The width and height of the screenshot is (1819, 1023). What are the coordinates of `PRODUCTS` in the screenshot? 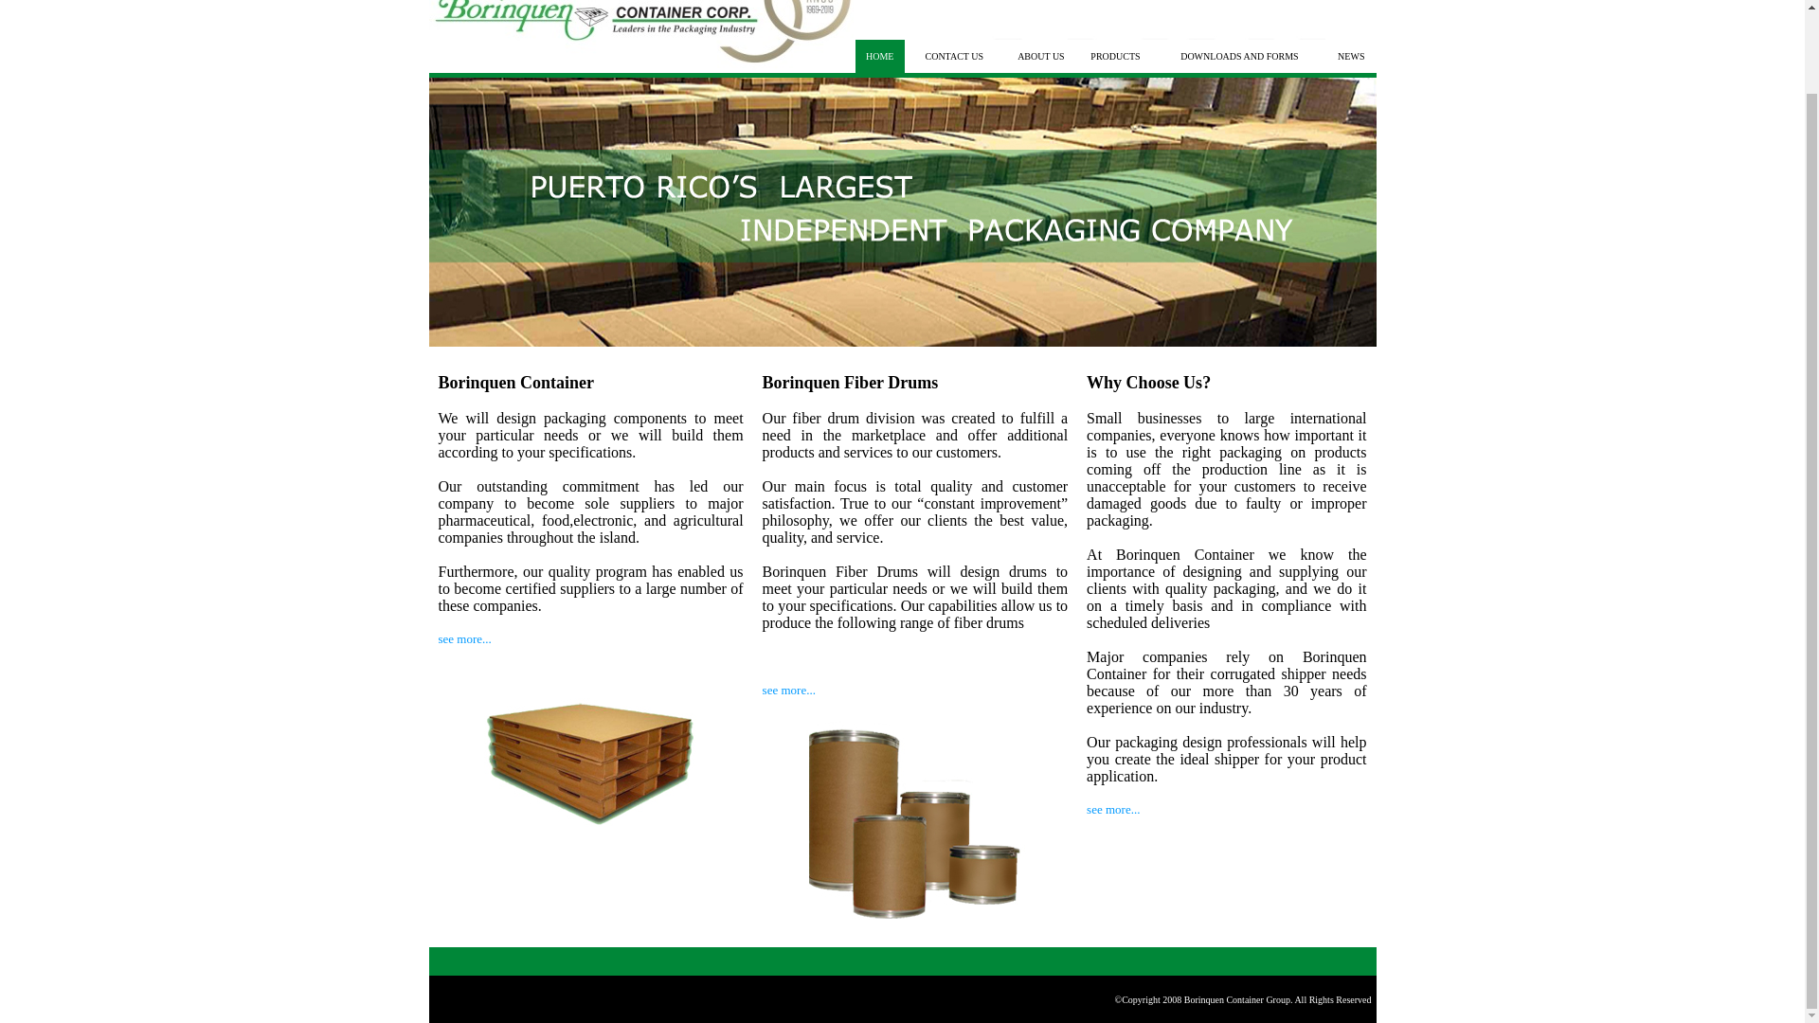 It's located at (1114, 56).